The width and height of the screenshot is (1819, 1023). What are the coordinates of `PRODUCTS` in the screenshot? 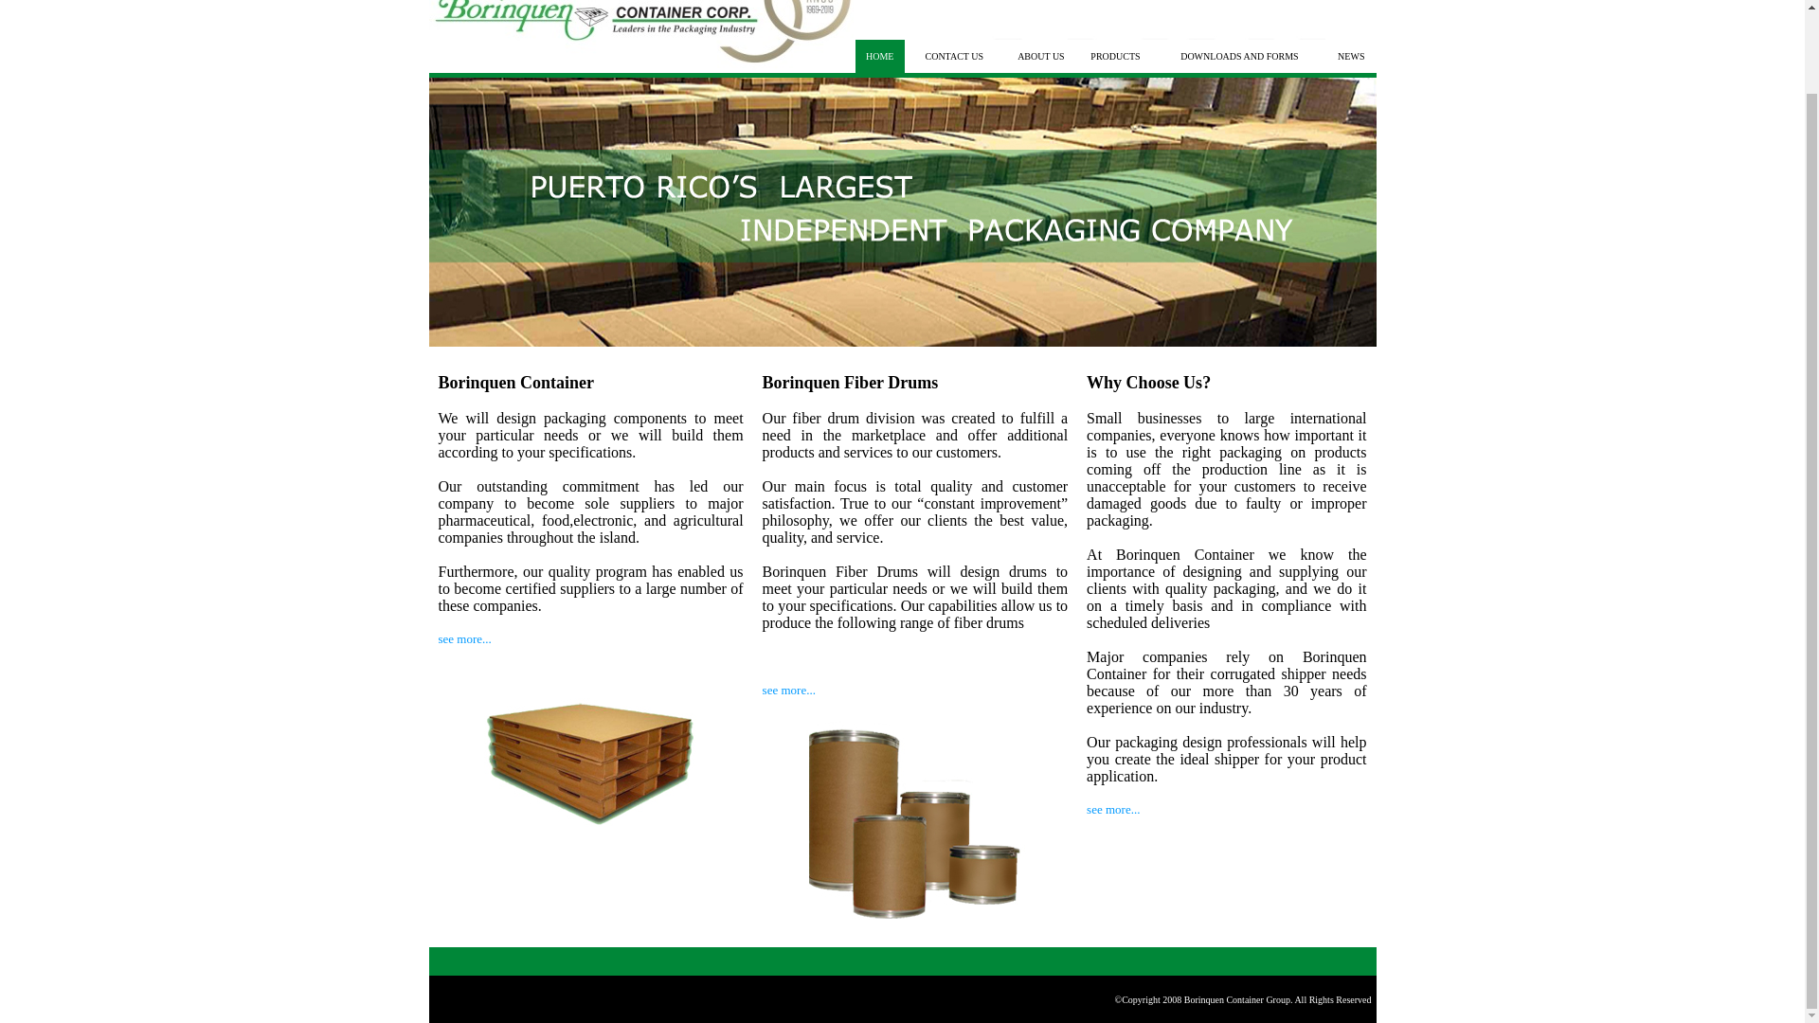 It's located at (1114, 56).